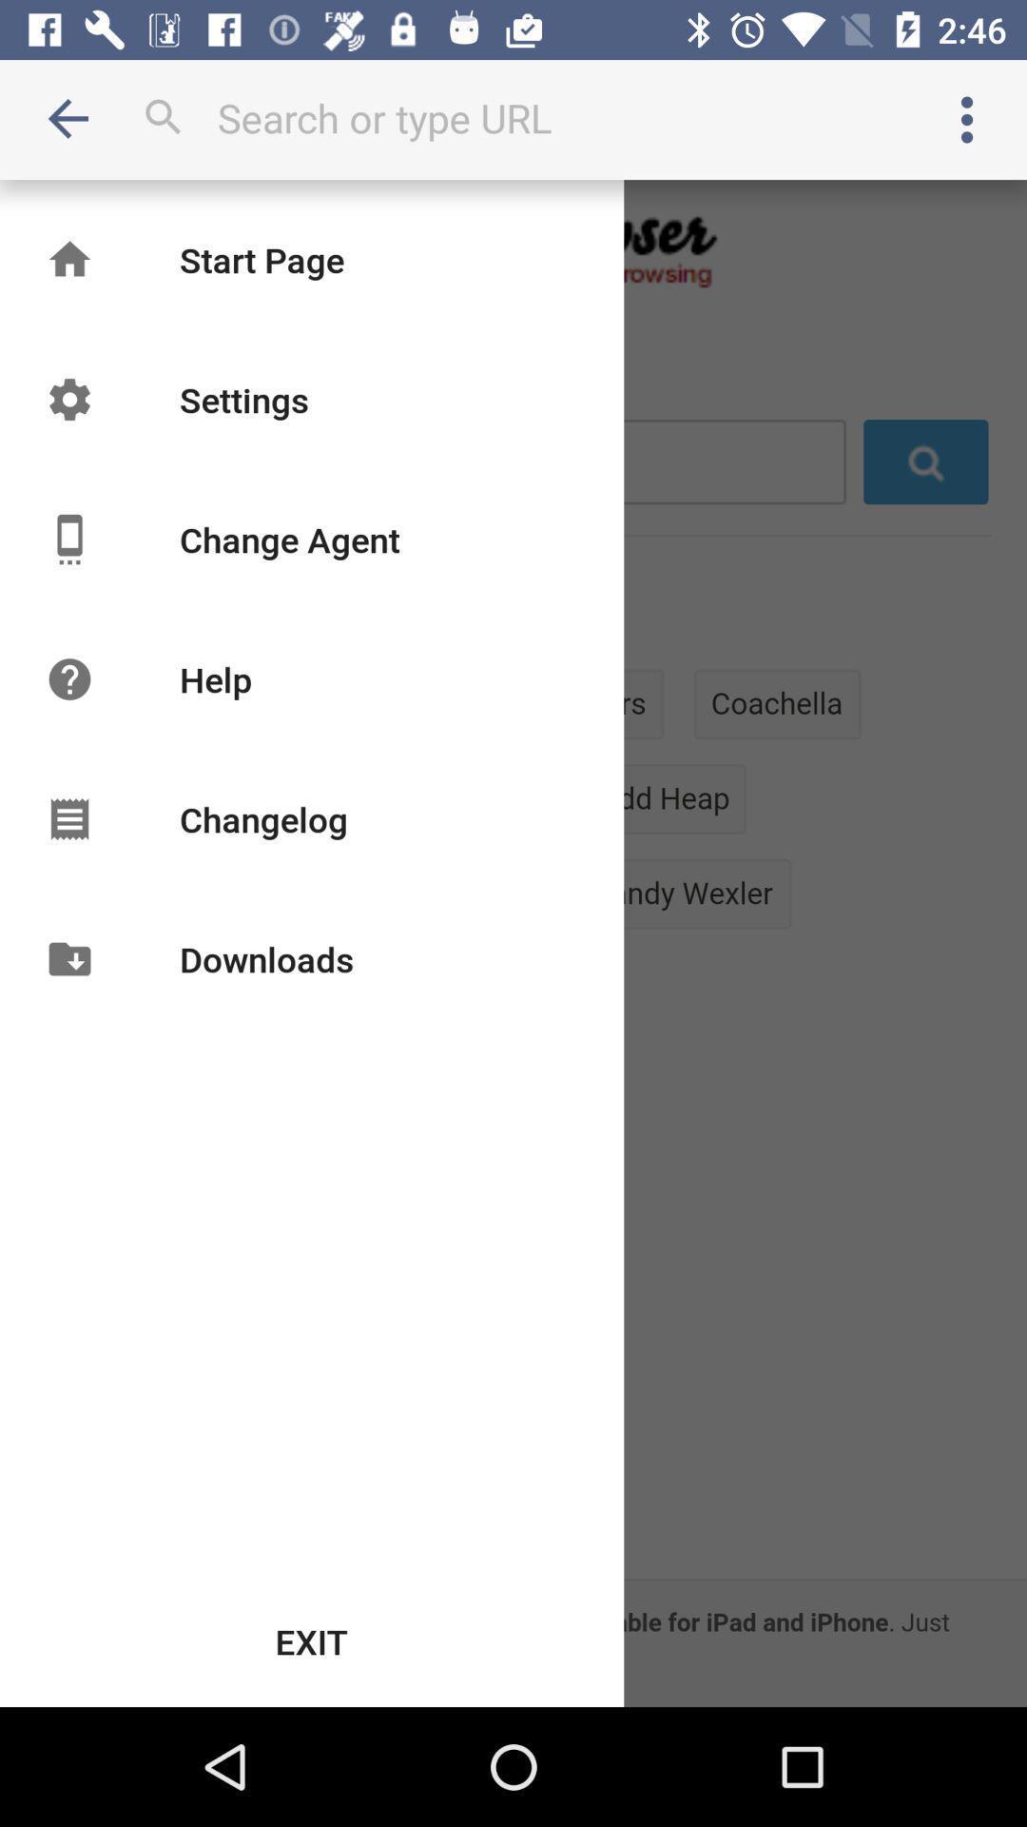 The width and height of the screenshot is (1027, 1827). Describe the element at coordinates (513, 118) in the screenshot. I see `search box` at that location.